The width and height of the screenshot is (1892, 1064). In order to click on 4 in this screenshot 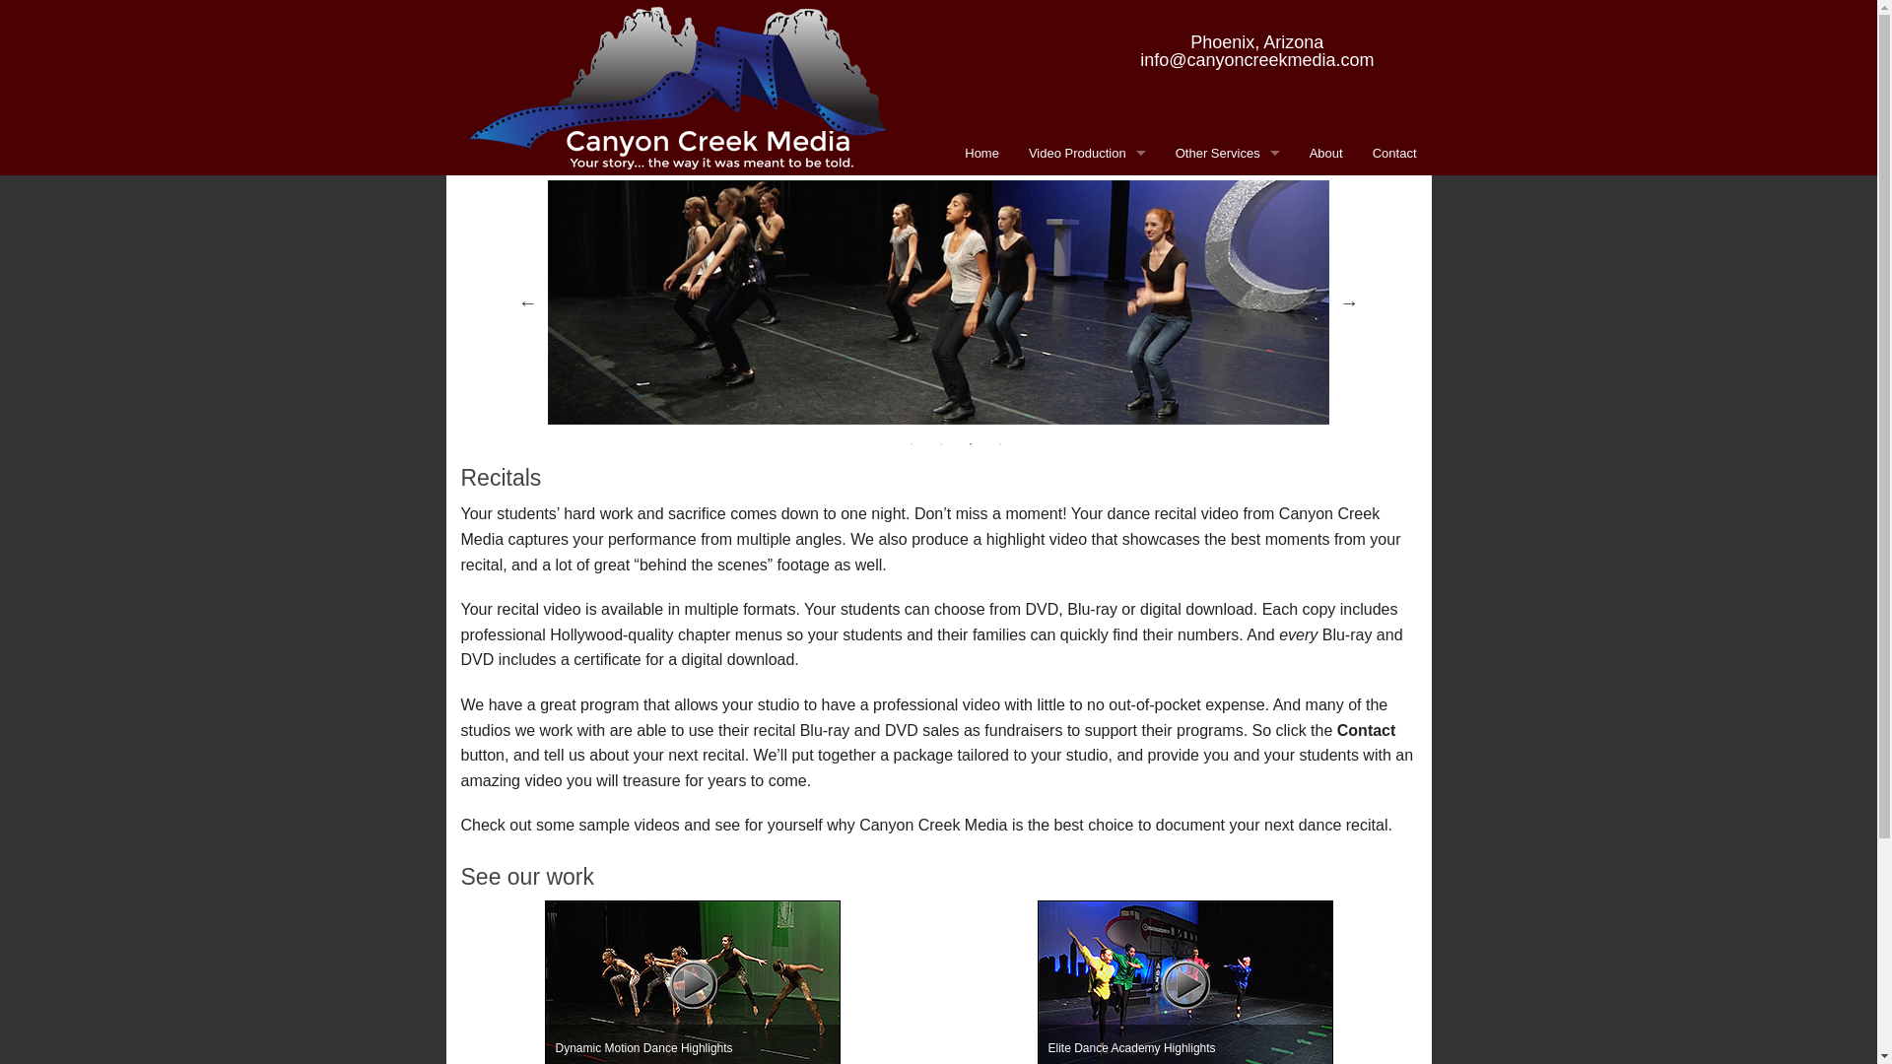, I will do `click(999, 443)`.